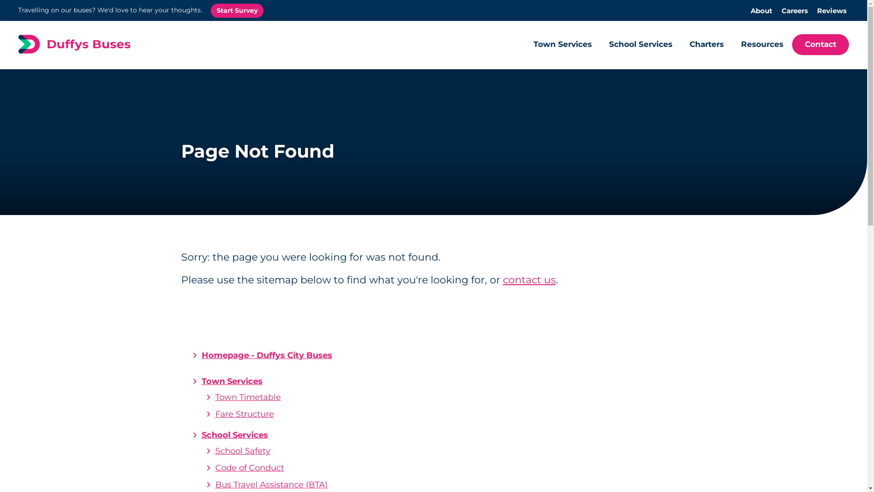 Image resolution: width=874 pixels, height=492 pixels. What do you see at coordinates (249, 468) in the screenshot?
I see `Code of Conduct` at bounding box center [249, 468].